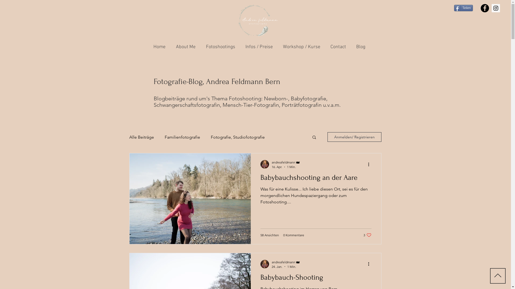 This screenshot has height=289, width=515. What do you see at coordinates (160, 47) in the screenshot?
I see `Home` at bounding box center [160, 47].